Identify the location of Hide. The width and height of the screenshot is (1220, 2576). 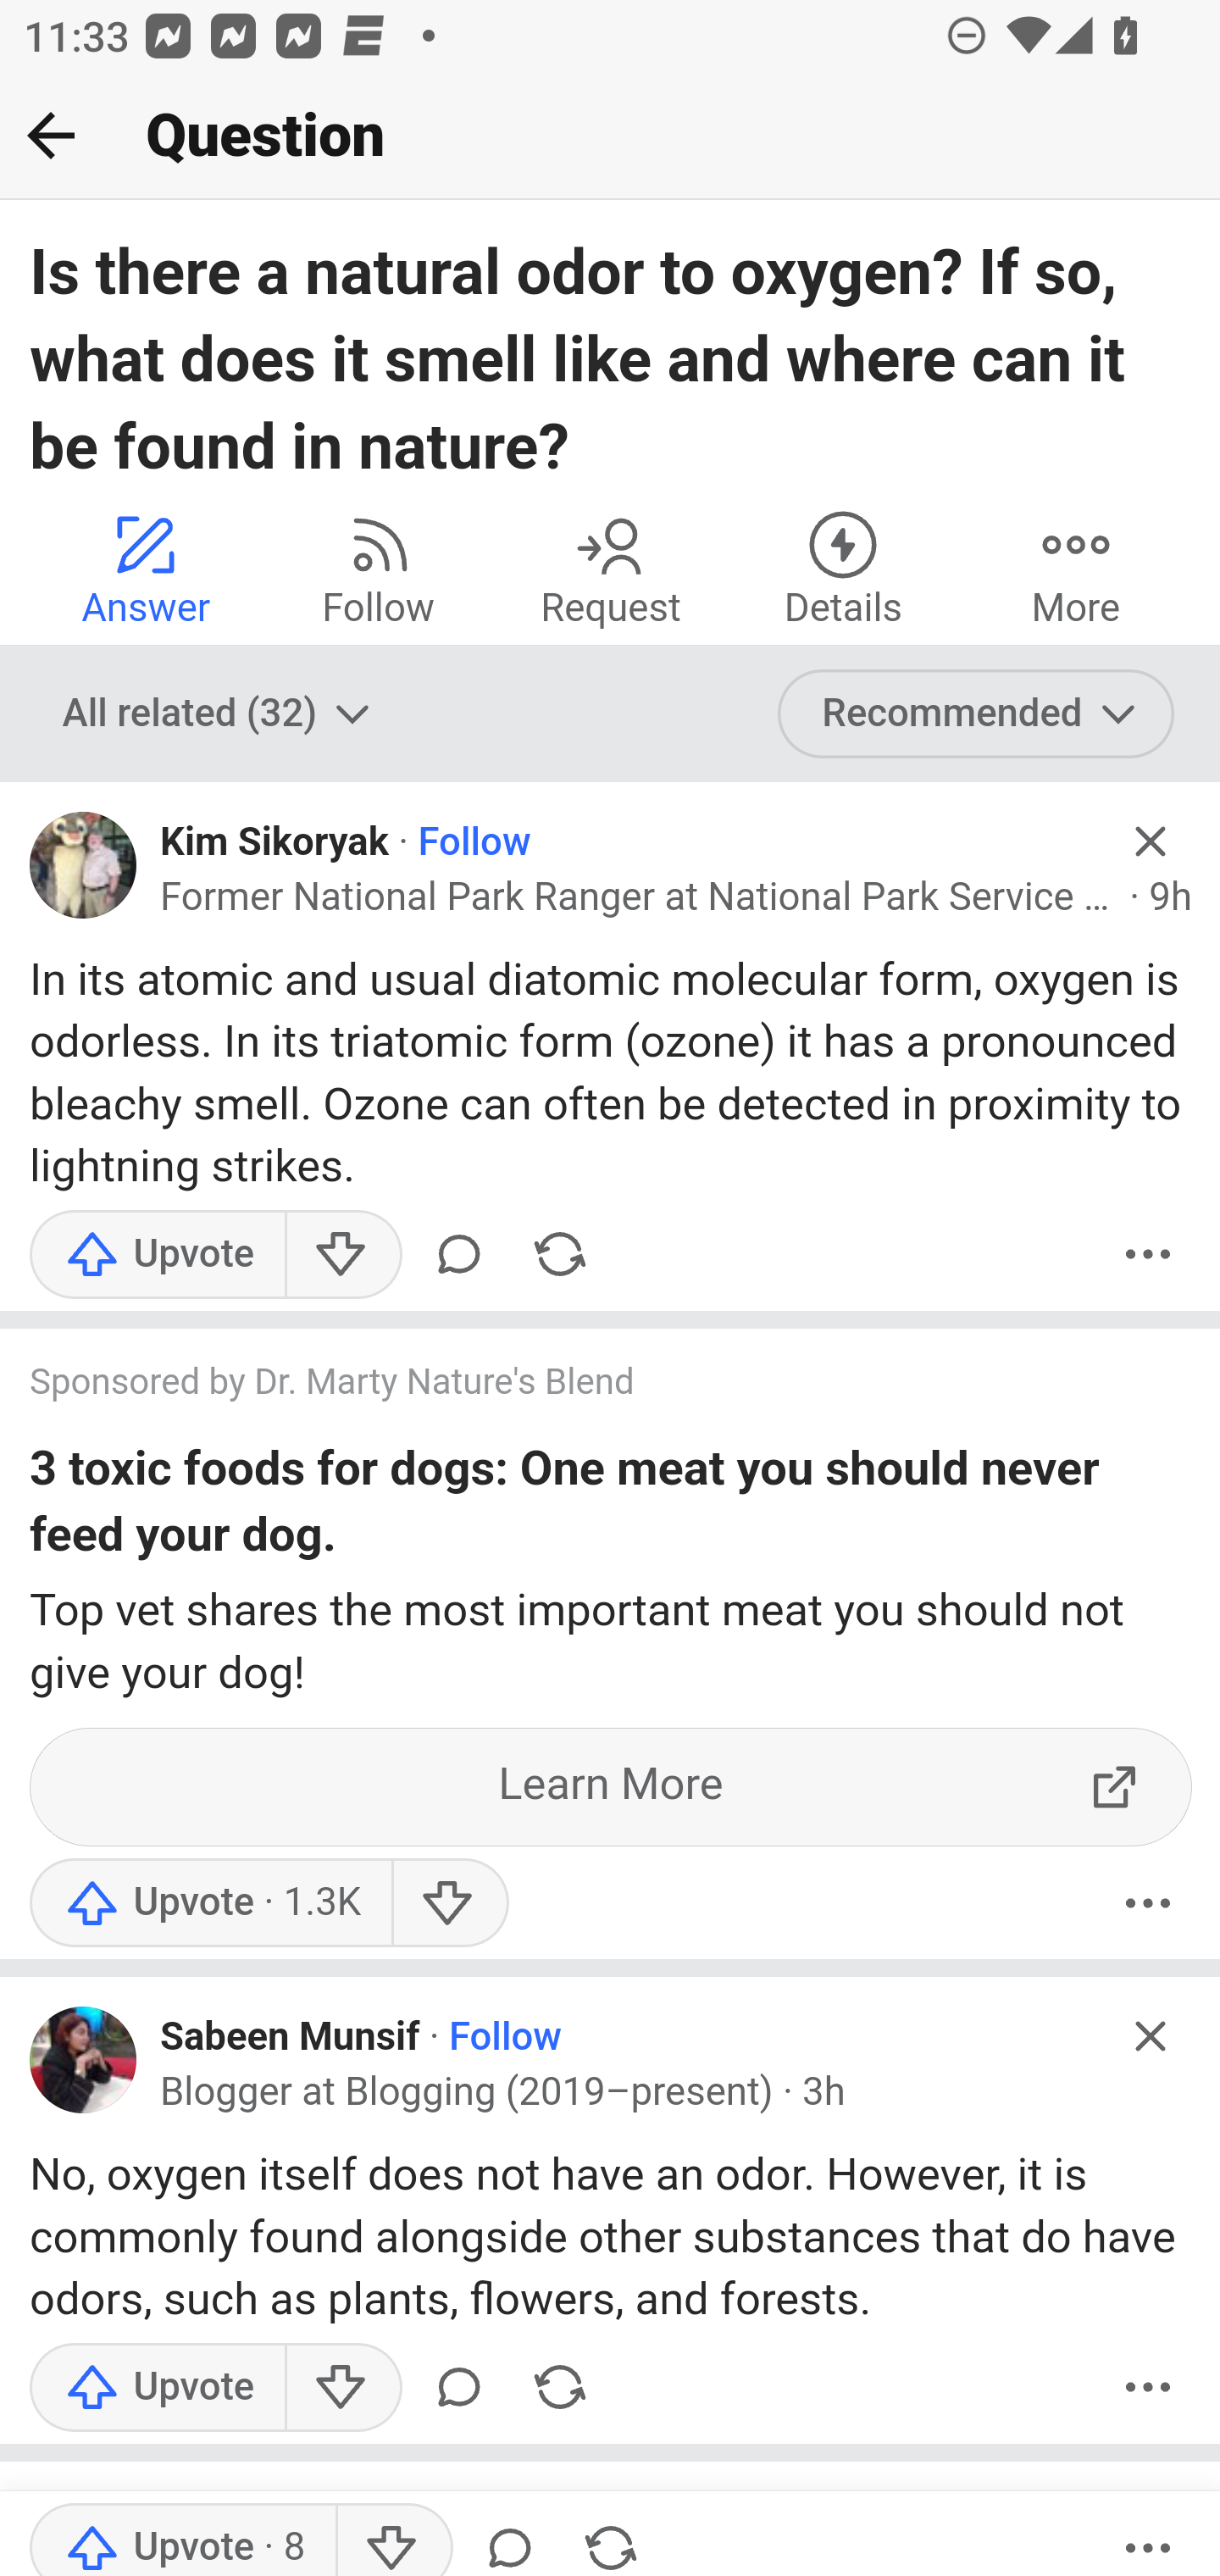
(1151, 2035).